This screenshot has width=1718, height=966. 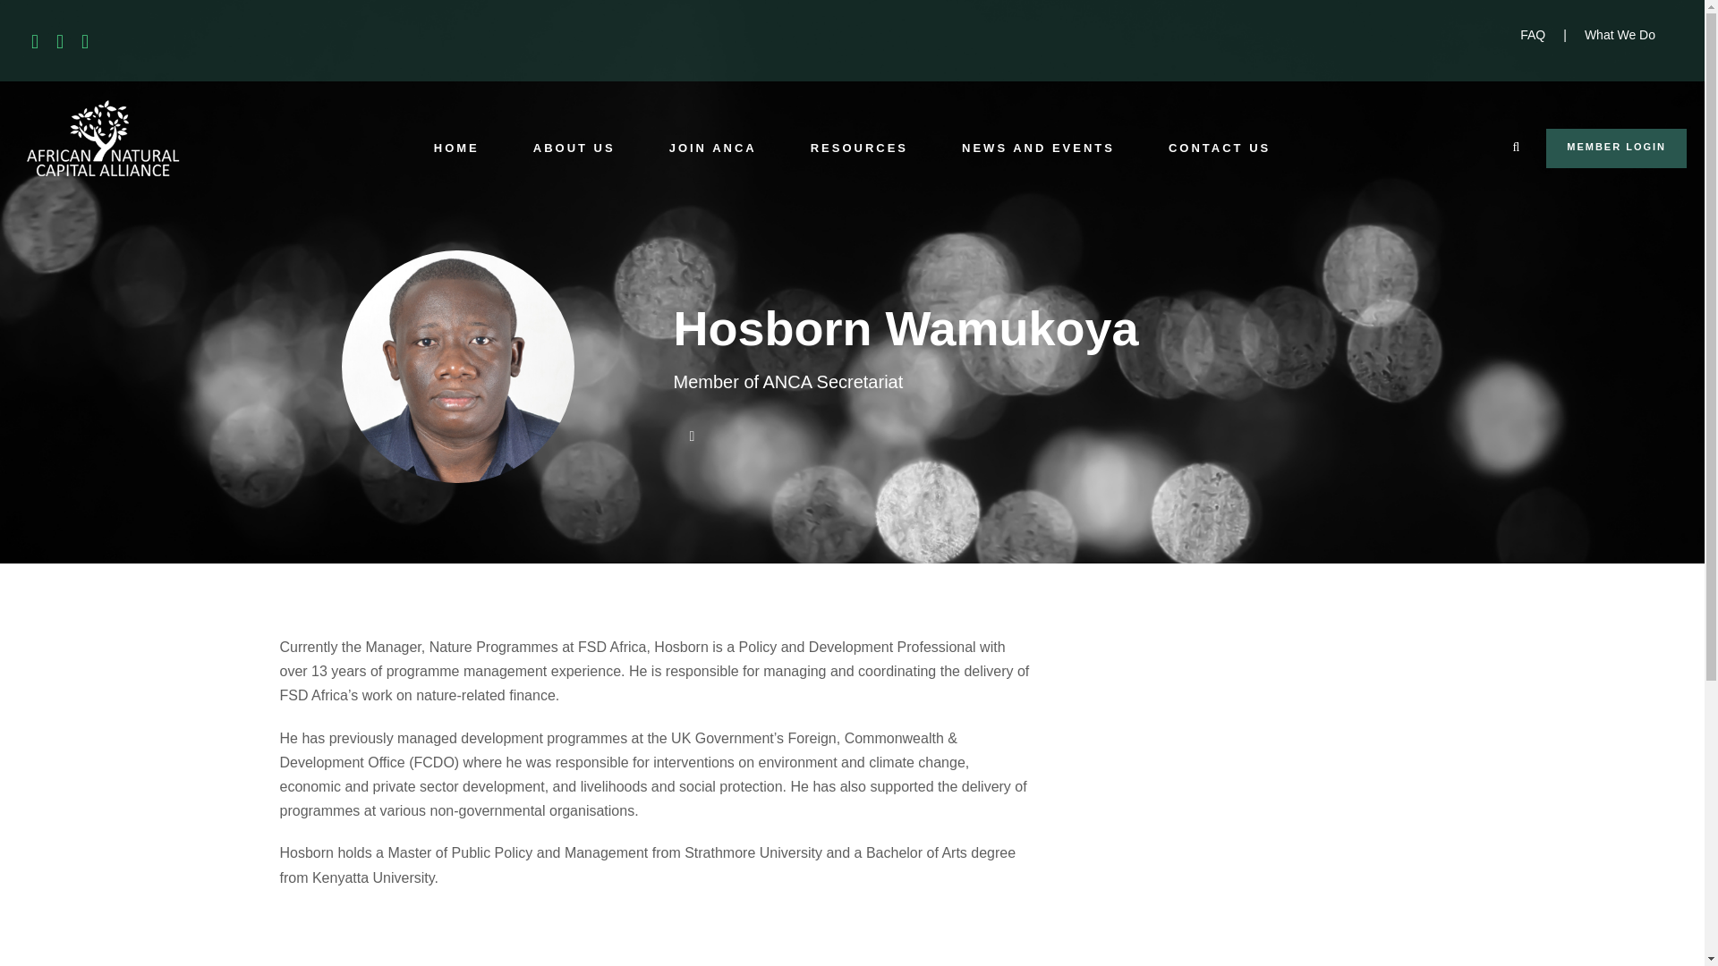 What do you see at coordinates (713, 165) in the screenshot?
I see `JOIN ANCA` at bounding box center [713, 165].